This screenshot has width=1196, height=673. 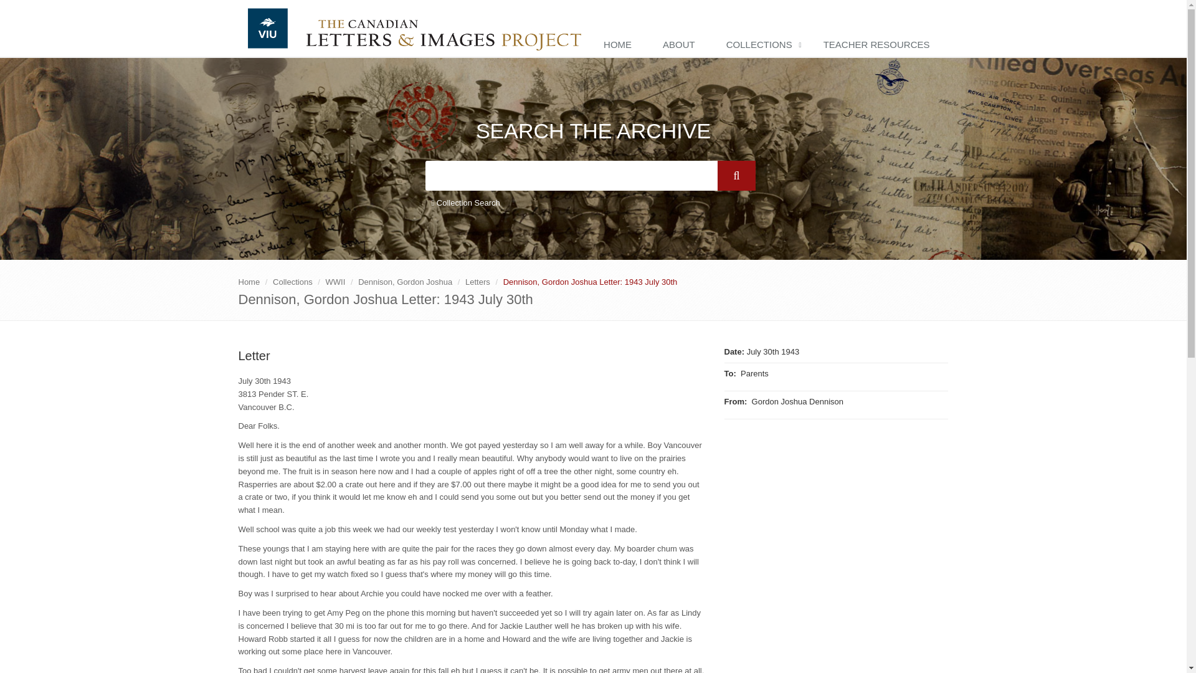 What do you see at coordinates (571, 176) in the screenshot?
I see `Enter the terms you wish to search for.` at bounding box center [571, 176].